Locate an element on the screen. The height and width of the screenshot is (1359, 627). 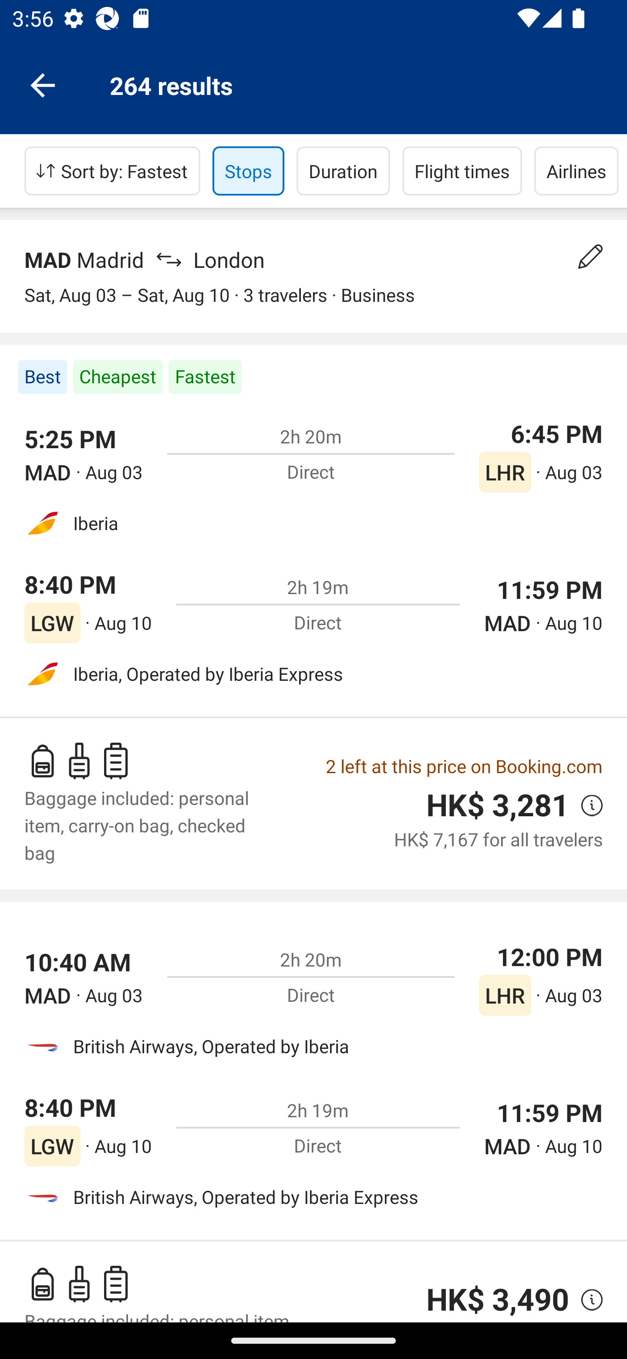
HK$ 3,281 is located at coordinates (498, 805).